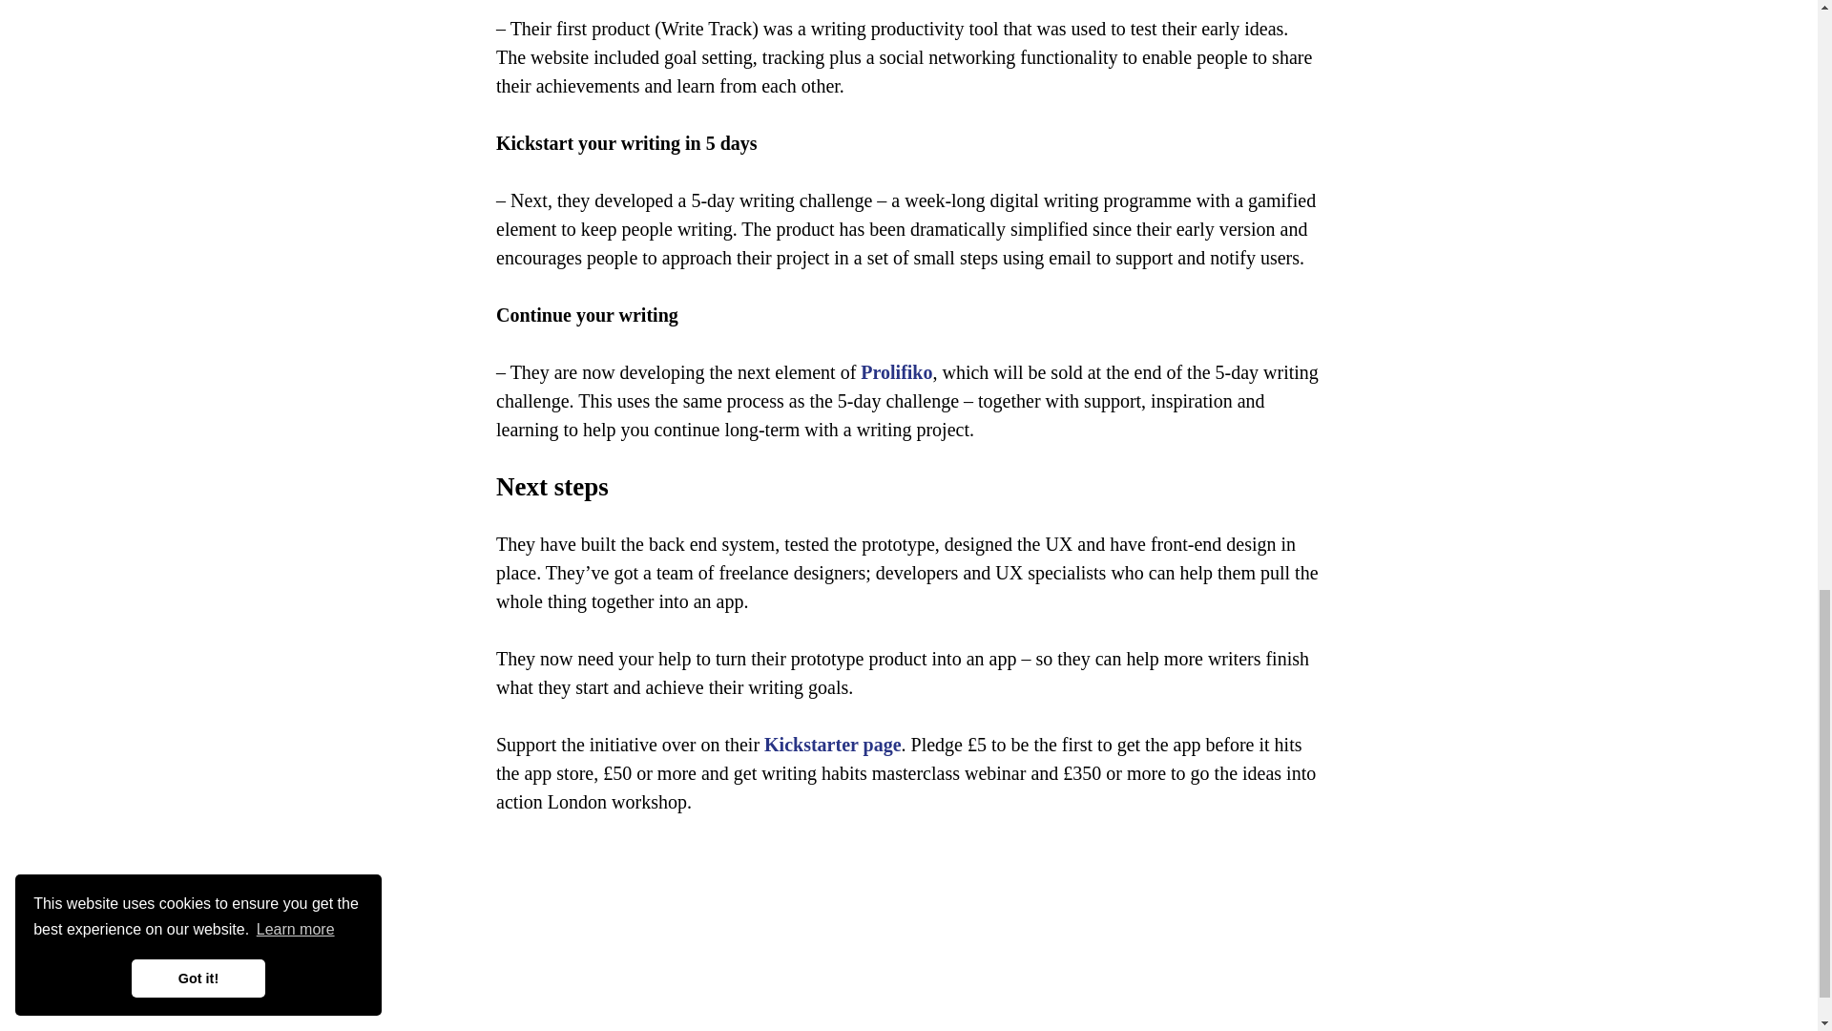 This screenshot has width=1832, height=1031. Describe the element at coordinates (258, 977) in the screenshot. I see `Venn Creative` at that location.